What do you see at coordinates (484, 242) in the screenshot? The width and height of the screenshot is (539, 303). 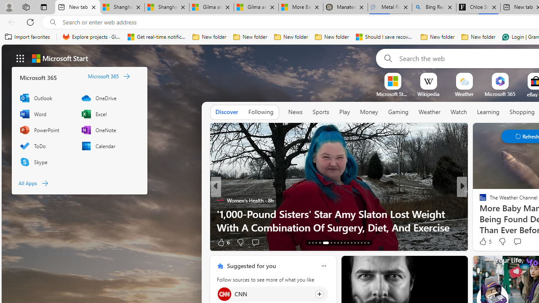 I see `16 Like` at bounding box center [484, 242].